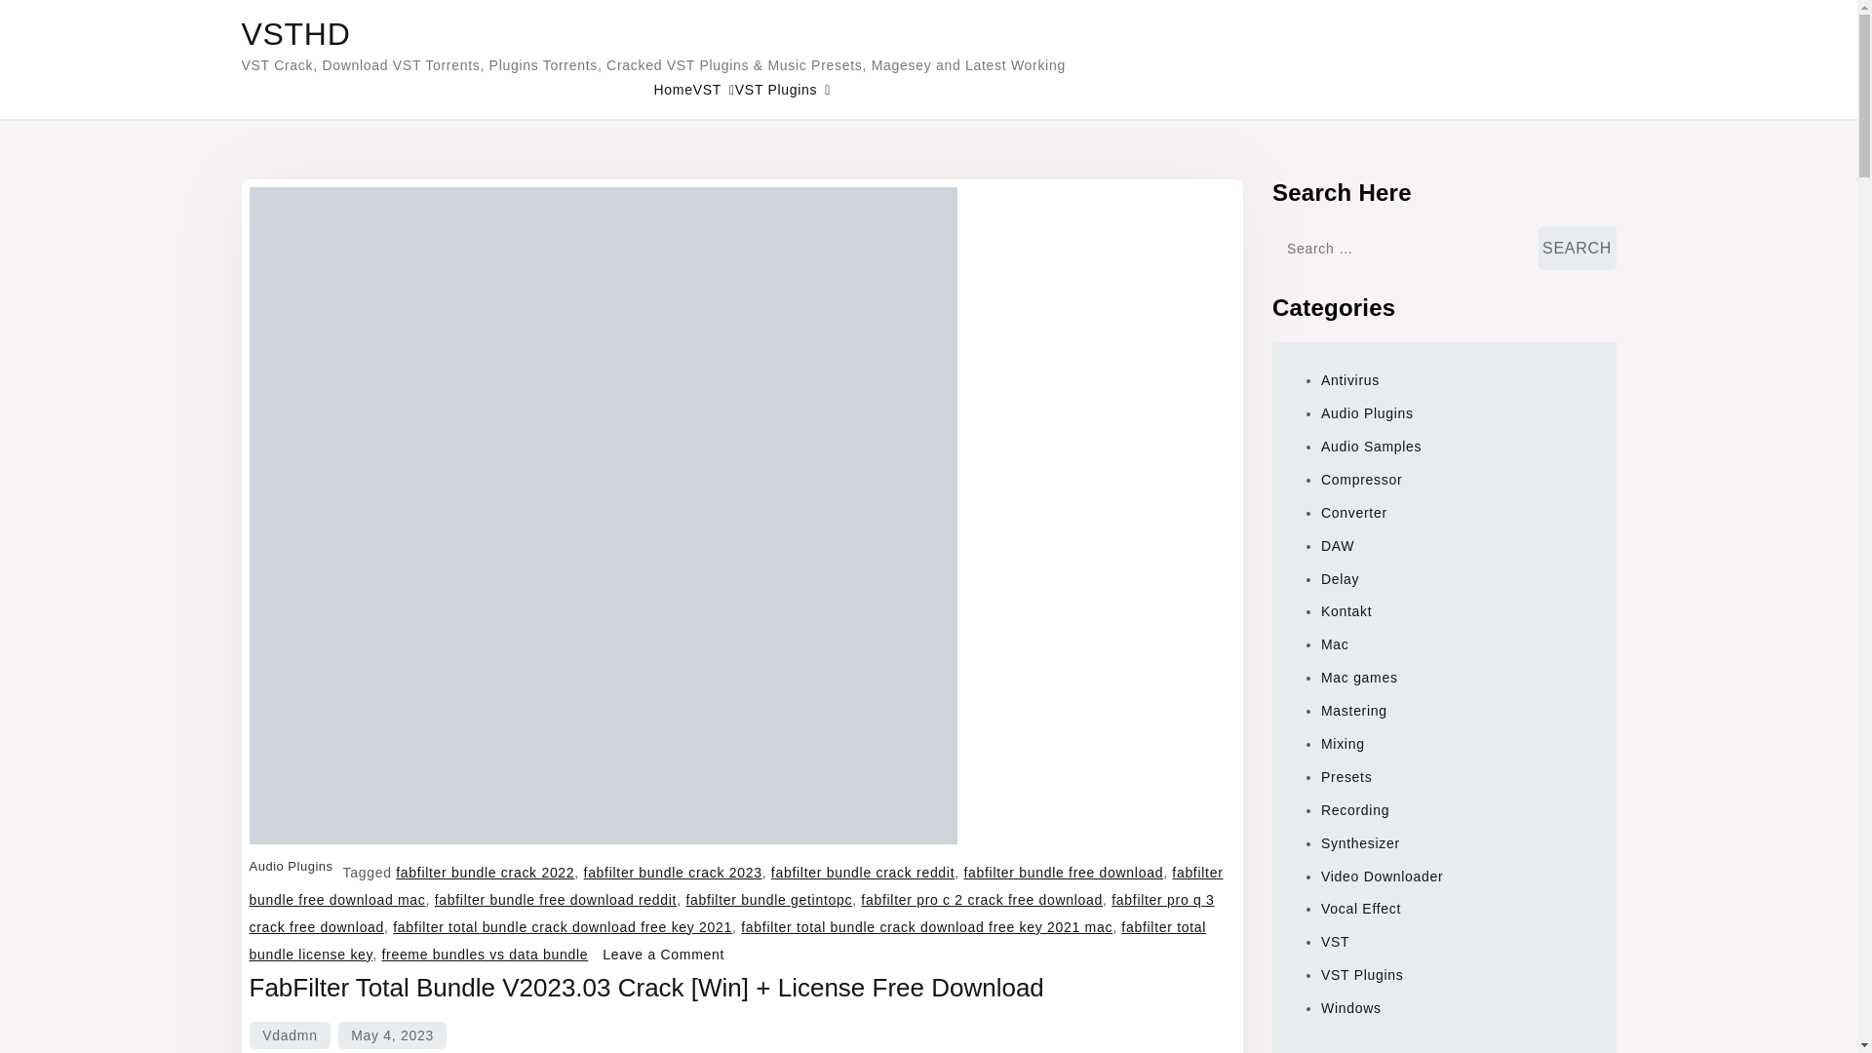 This screenshot has height=1053, width=1872. What do you see at coordinates (289, 1034) in the screenshot?
I see `Vdadmn` at bounding box center [289, 1034].